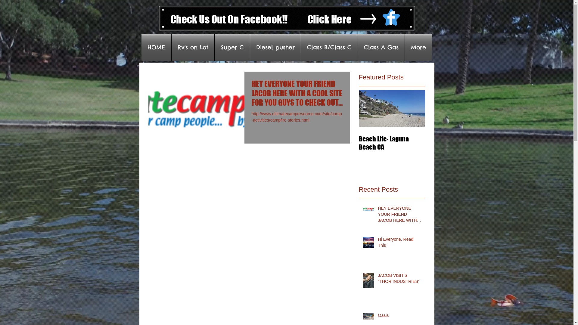 The height and width of the screenshot is (325, 578). I want to click on JACOB VISIT'S "THOR INDUSTRIES", so click(400, 280).